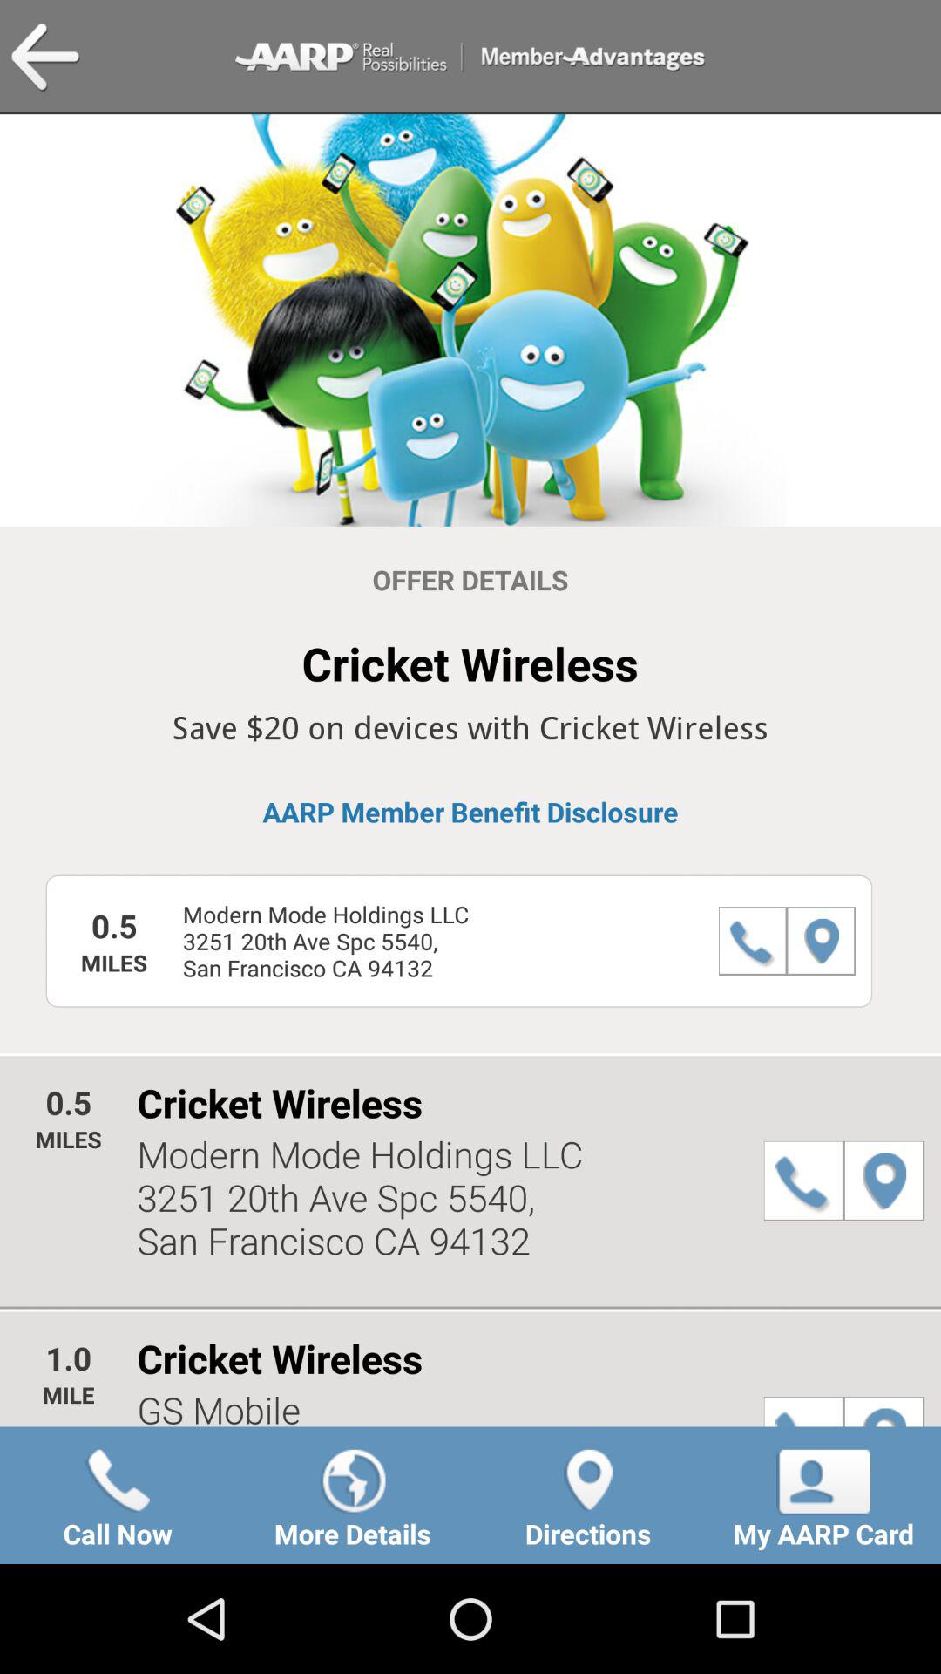 This screenshot has height=1674, width=941. What do you see at coordinates (470, 812) in the screenshot?
I see `select the item below the save 20 on item` at bounding box center [470, 812].